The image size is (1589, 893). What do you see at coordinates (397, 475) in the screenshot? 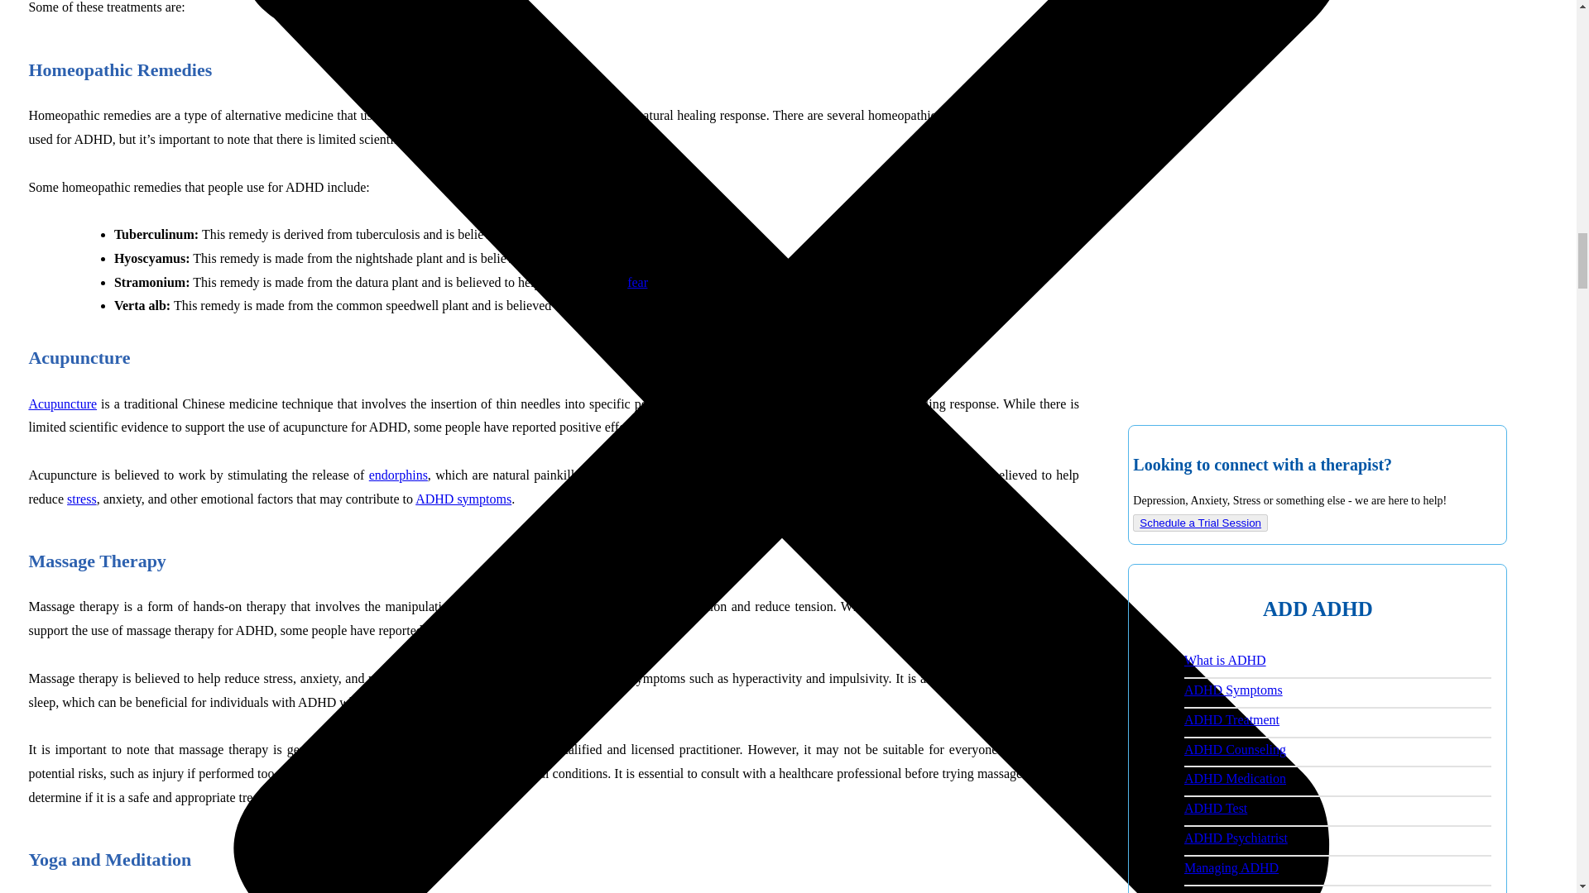
I see `endorphins` at bounding box center [397, 475].